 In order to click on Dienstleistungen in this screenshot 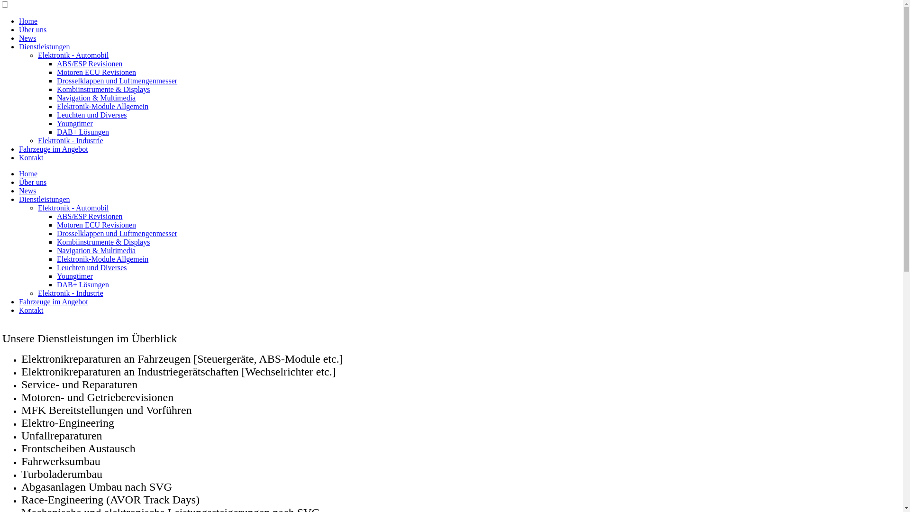, I will do `click(45, 46)`.